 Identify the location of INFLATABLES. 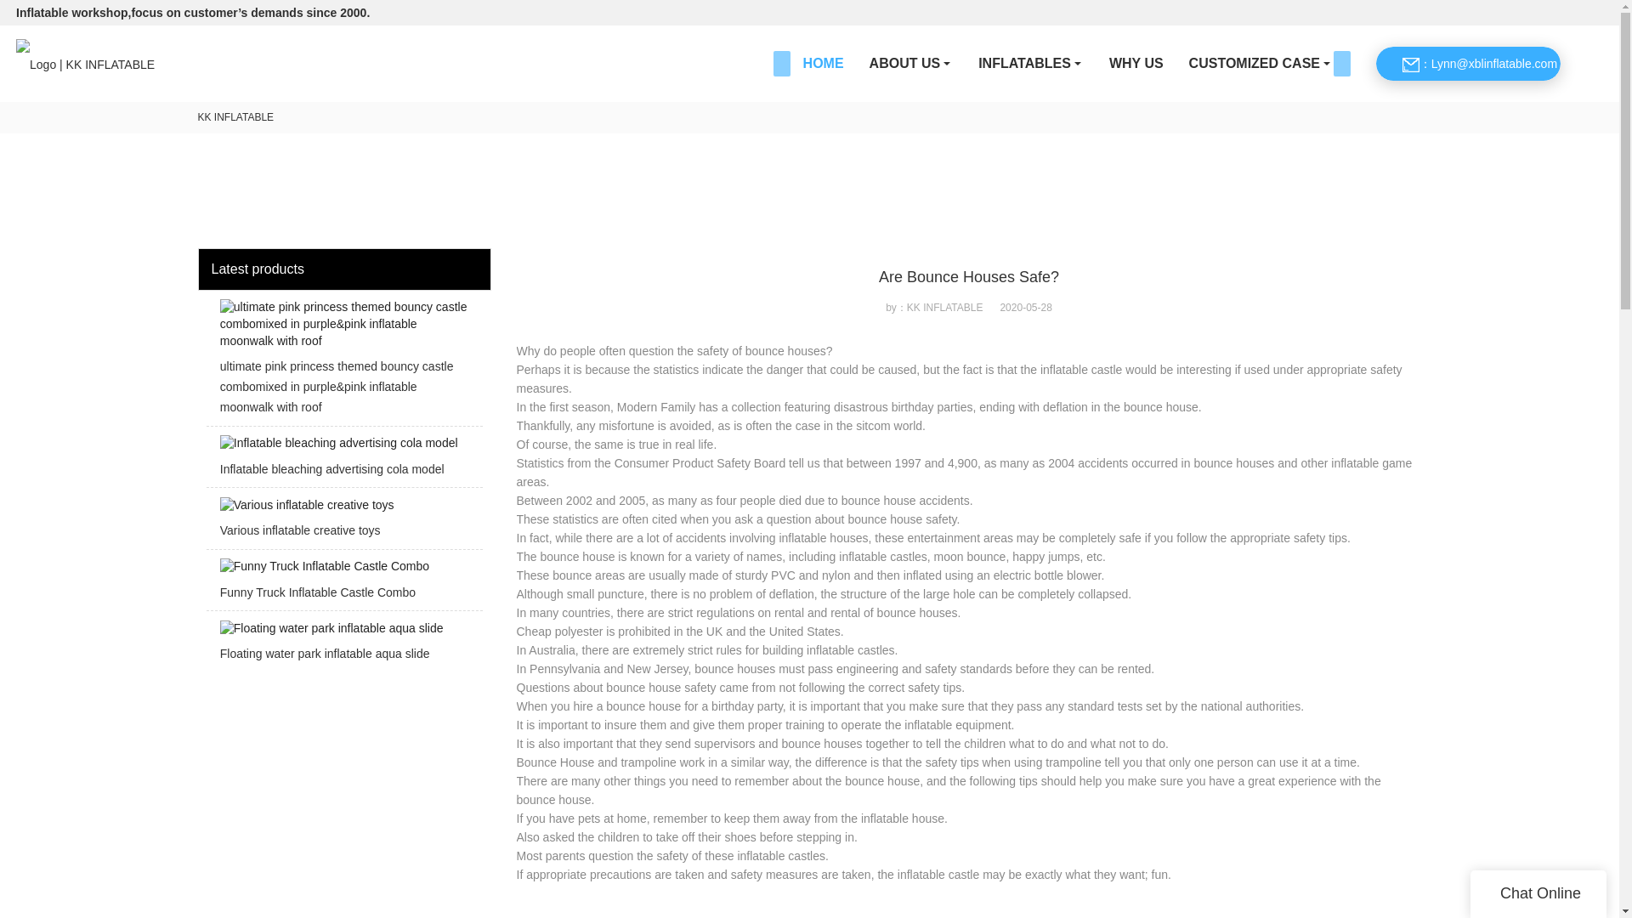
(1031, 63).